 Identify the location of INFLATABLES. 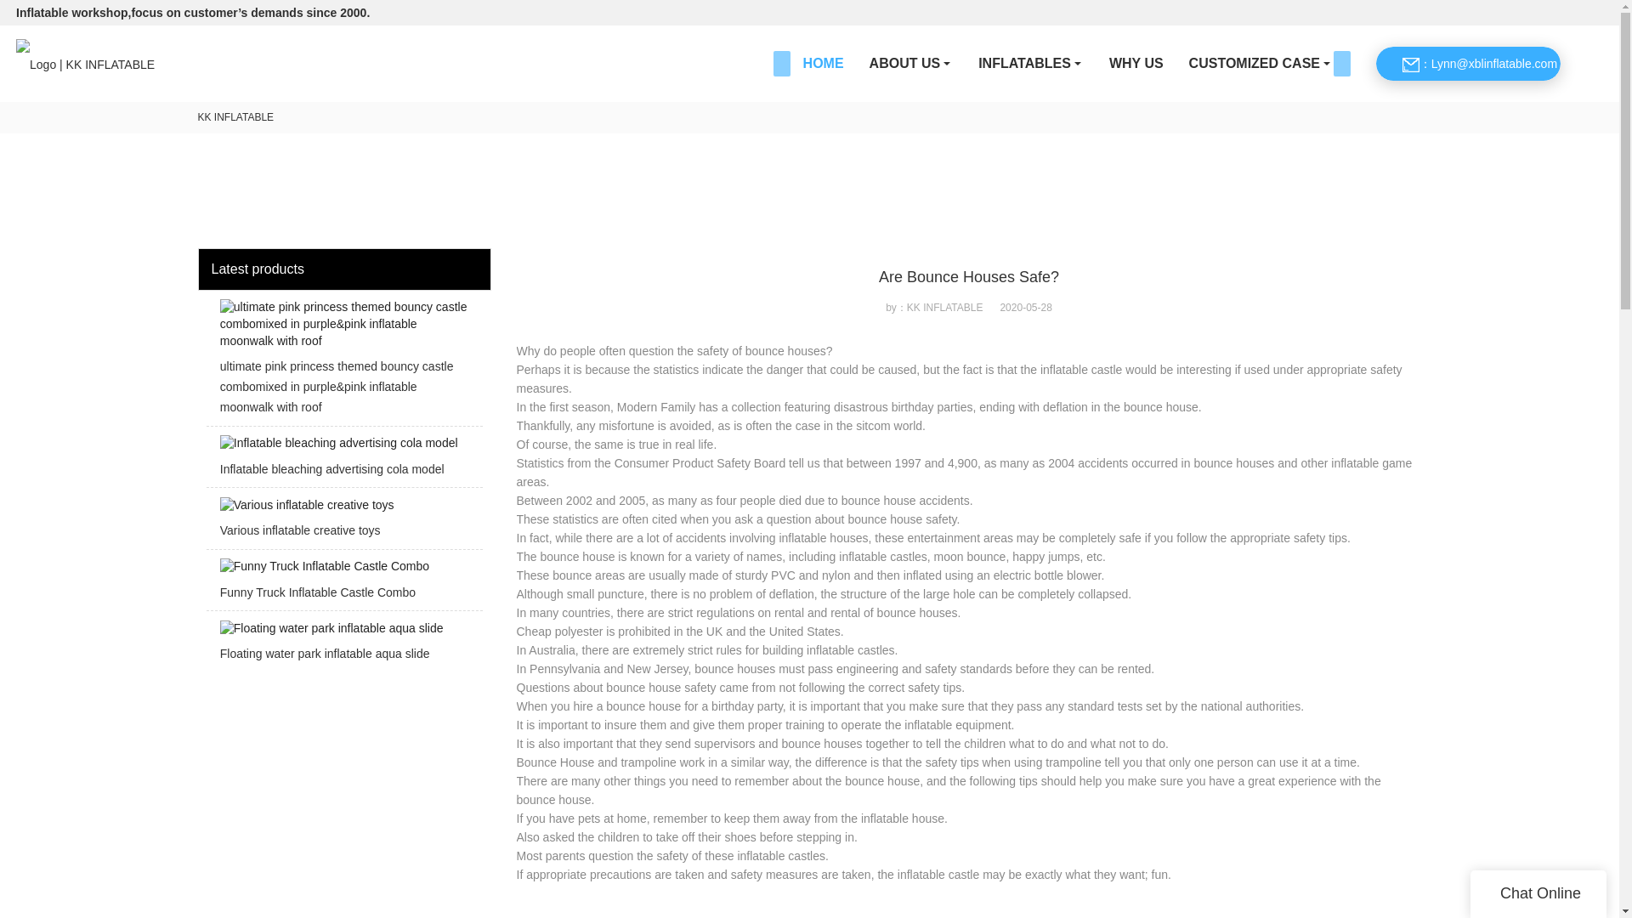
(1031, 63).